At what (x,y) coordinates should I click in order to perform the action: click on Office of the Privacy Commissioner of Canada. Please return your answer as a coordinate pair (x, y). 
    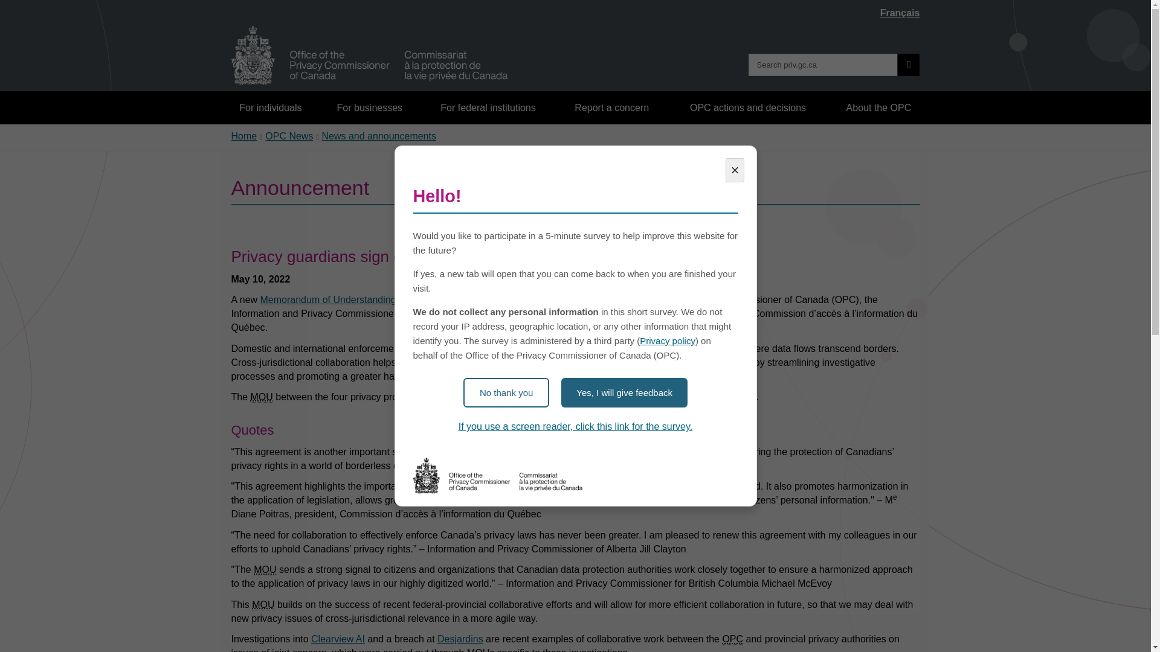
    Looking at the image, I should click on (732, 639).